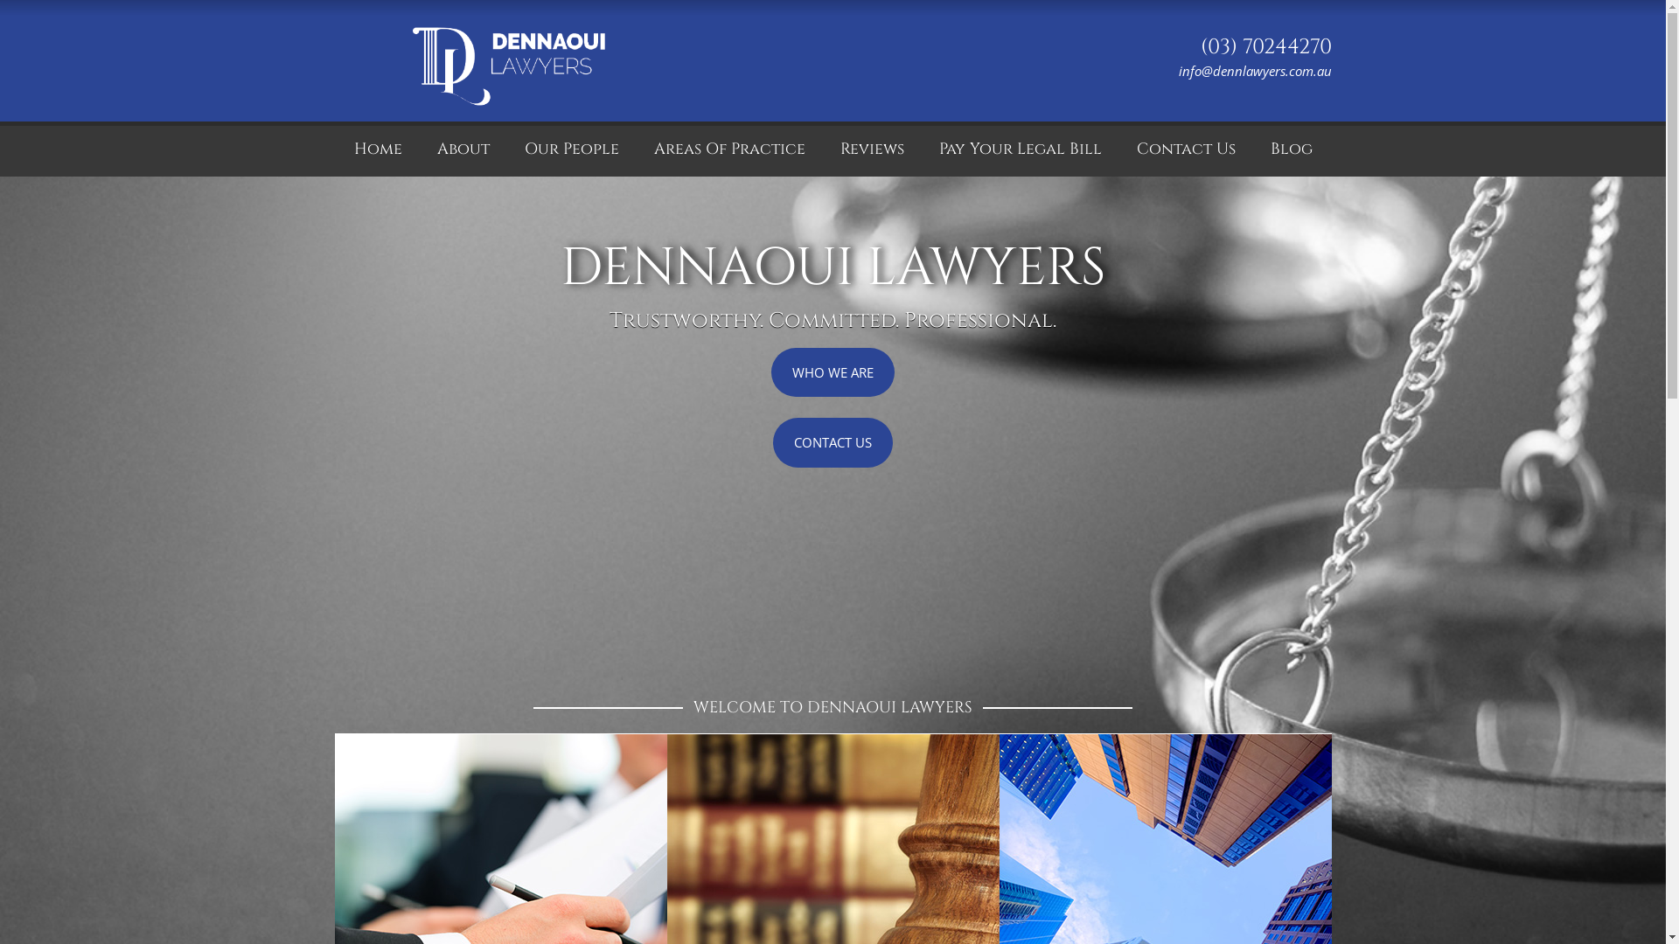  What do you see at coordinates (833, 442) in the screenshot?
I see `CONTACT US` at bounding box center [833, 442].